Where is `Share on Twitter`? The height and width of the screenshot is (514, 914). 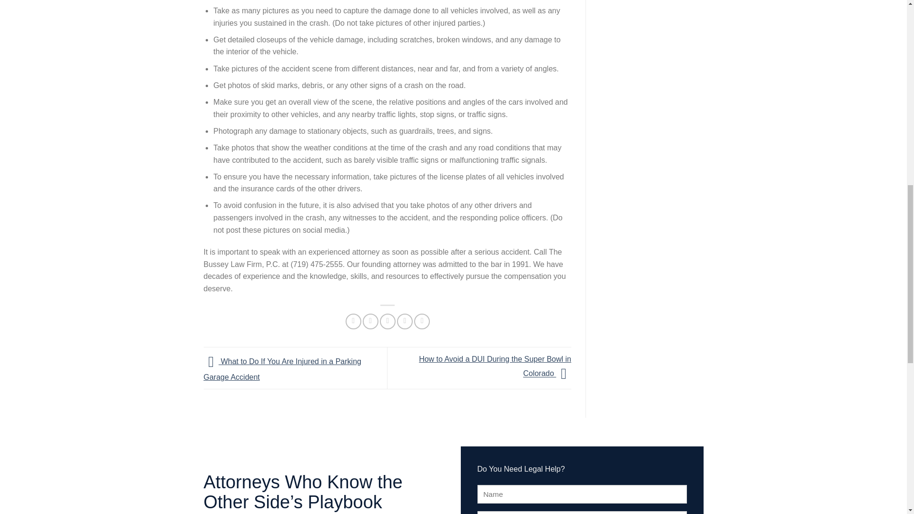
Share on Twitter is located at coordinates (370, 321).